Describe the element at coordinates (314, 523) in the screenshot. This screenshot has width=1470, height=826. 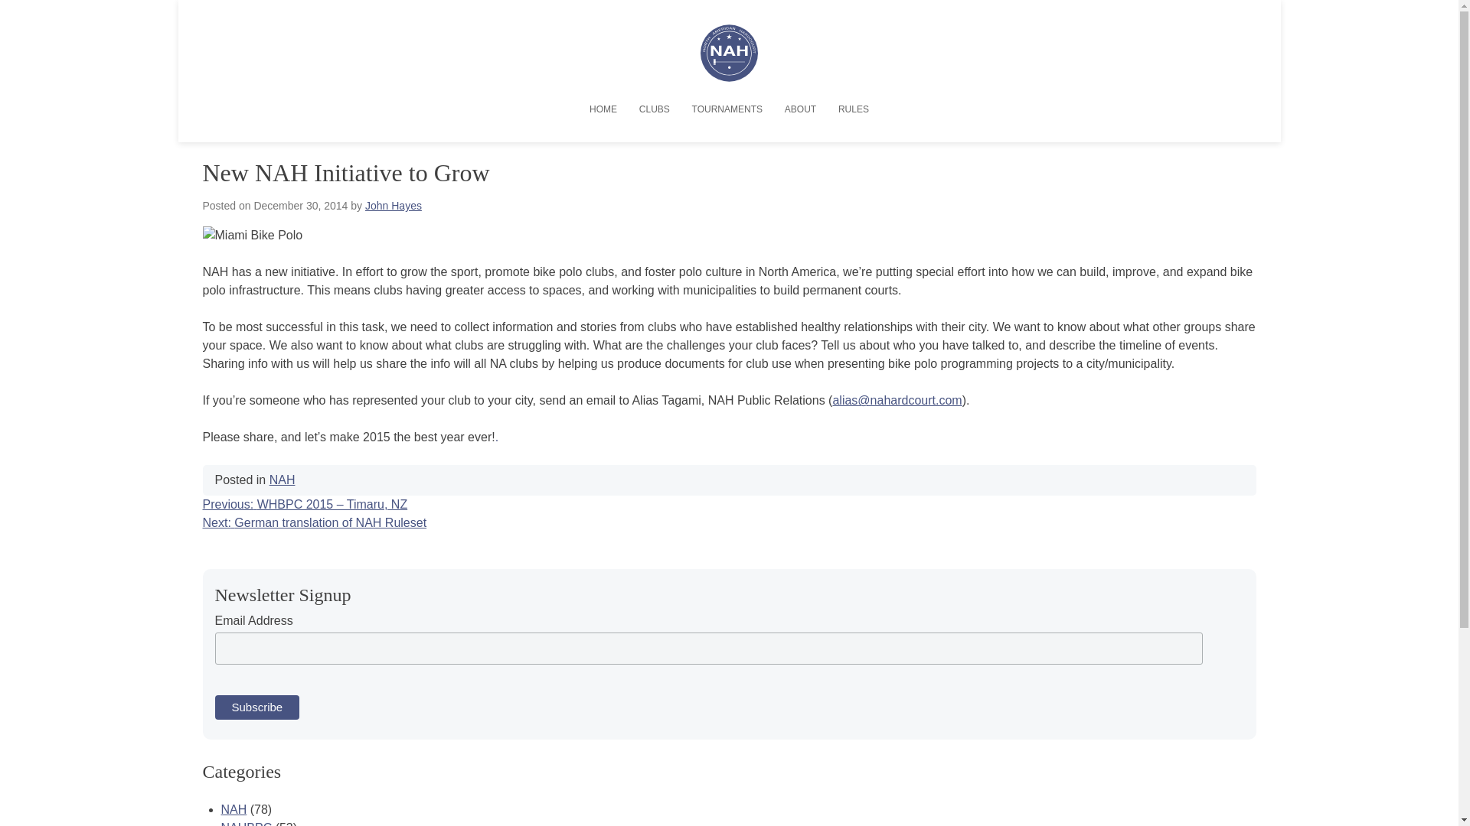
I see `Next: German translation of NAH Ruleset` at that location.